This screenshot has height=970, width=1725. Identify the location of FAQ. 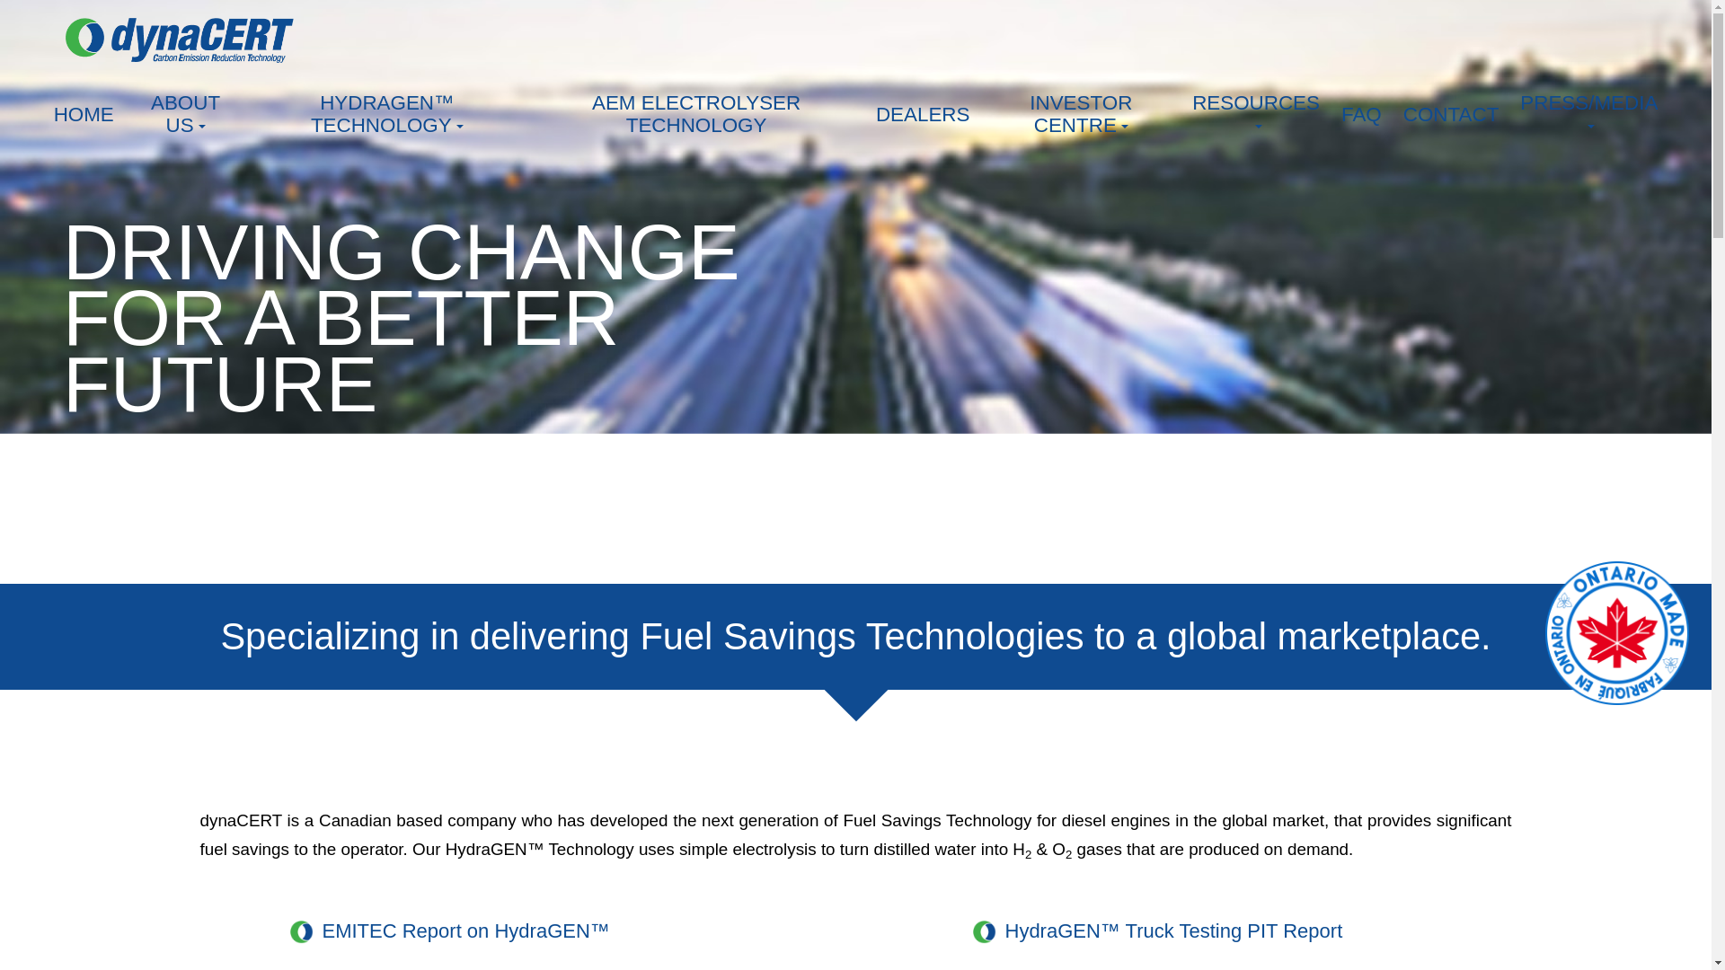
(1360, 113).